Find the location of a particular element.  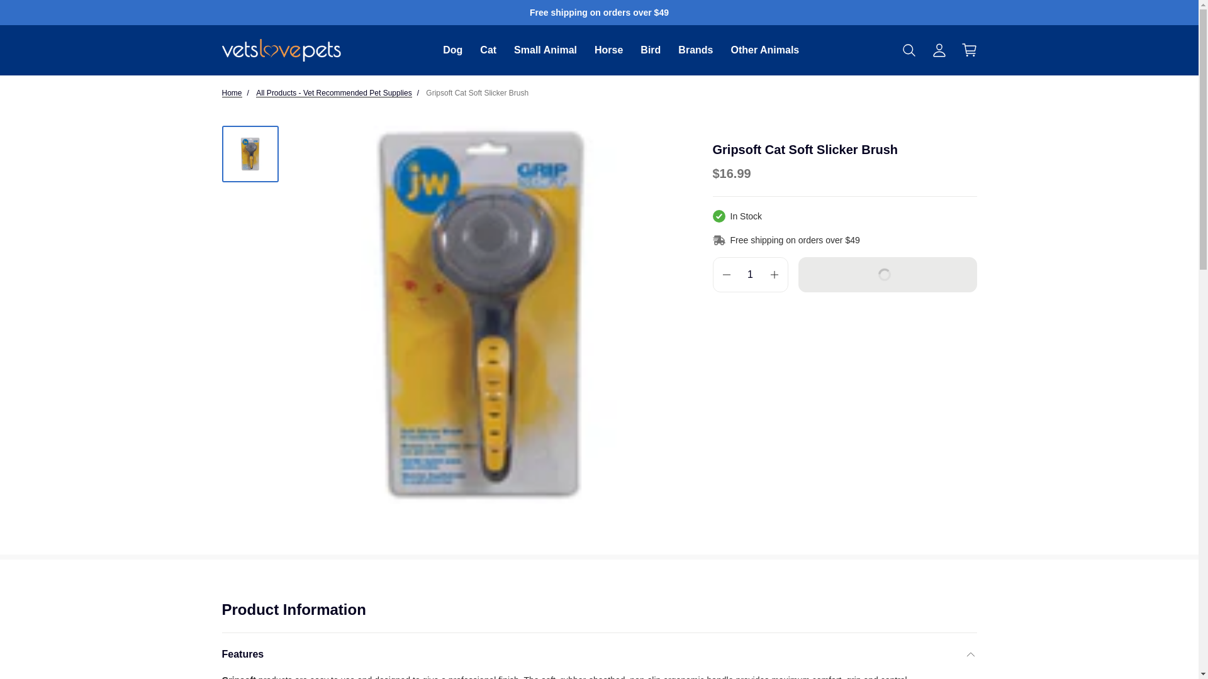

1 is located at coordinates (750, 275).